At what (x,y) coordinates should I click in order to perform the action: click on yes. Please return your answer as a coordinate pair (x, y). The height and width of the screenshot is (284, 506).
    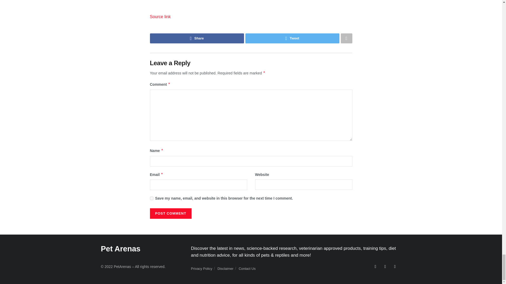
    Looking at the image, I should click on (151, 198).